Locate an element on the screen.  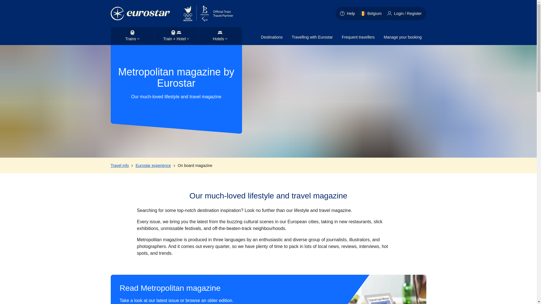
Manage your booking is located at coordinates (402, 39).